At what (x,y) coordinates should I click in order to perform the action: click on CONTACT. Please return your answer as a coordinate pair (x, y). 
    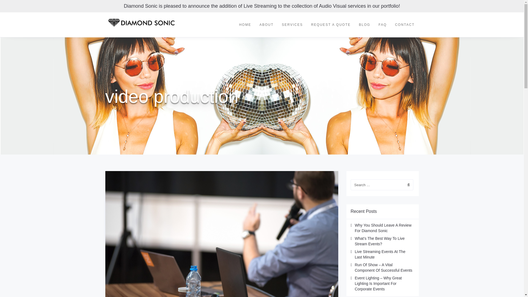
    Looking at the image, I should click on (405, 25).